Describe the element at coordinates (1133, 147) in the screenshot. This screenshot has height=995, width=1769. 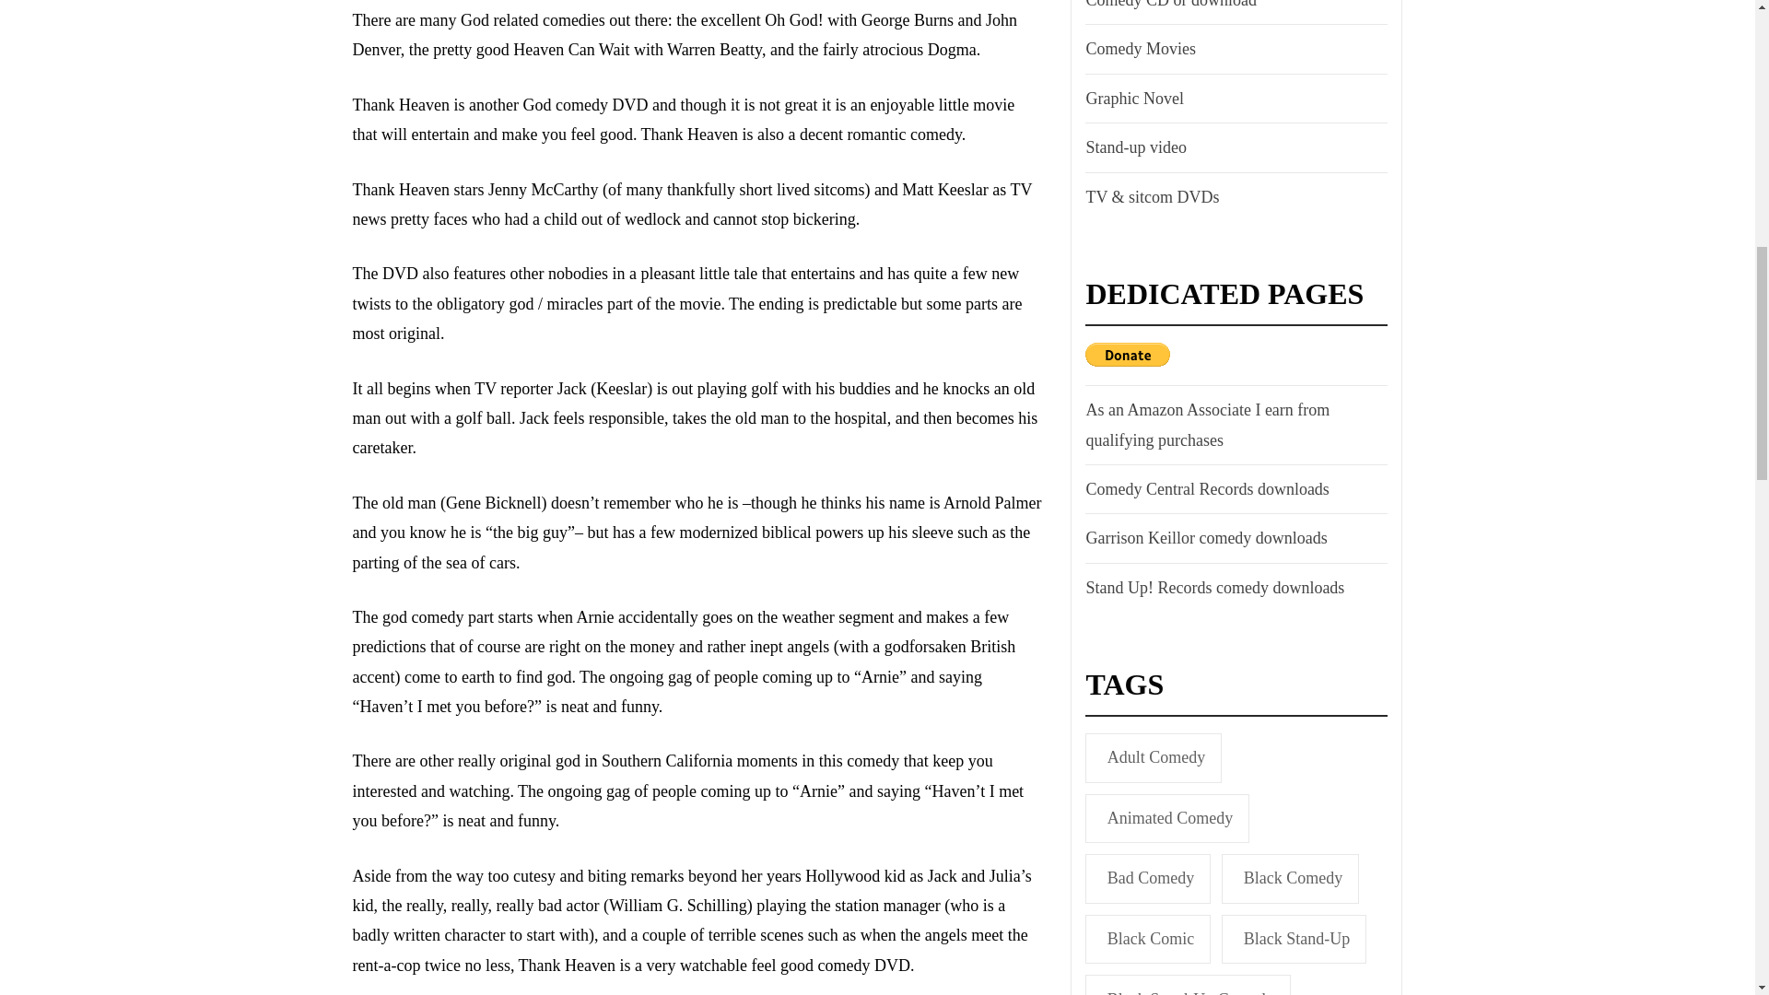
I see `Stand-up video` at that location.